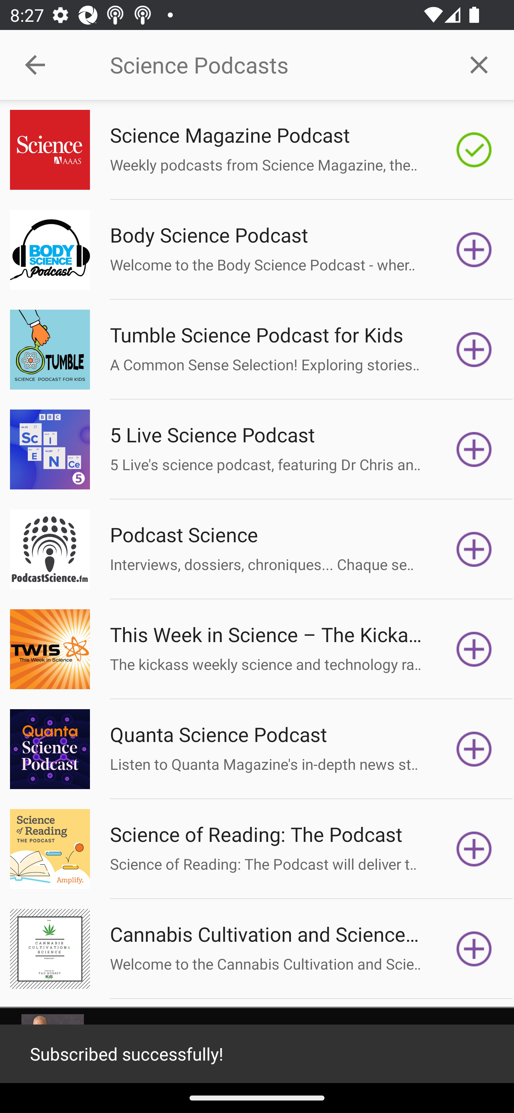  What do you see at coordinates (474, 249) in the screenshot?
I see `Subscribe` at bounding box center [474, 249].